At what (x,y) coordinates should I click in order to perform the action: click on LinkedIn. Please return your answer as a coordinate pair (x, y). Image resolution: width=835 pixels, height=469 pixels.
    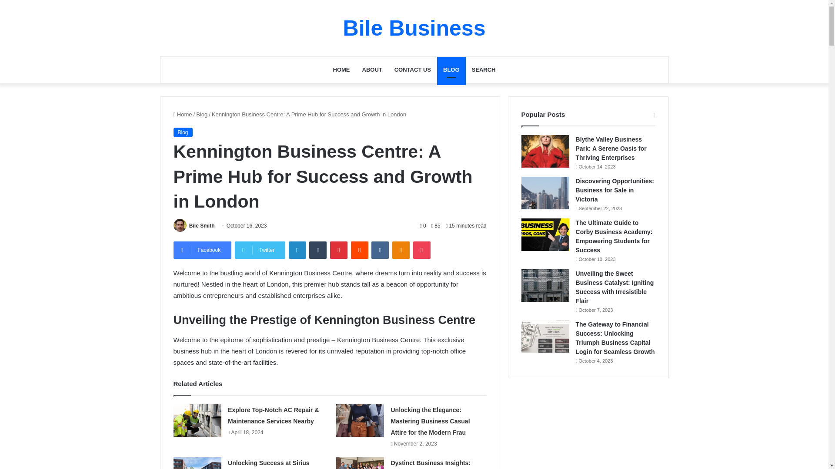
    Looking at the image, I should click on (297, 250).